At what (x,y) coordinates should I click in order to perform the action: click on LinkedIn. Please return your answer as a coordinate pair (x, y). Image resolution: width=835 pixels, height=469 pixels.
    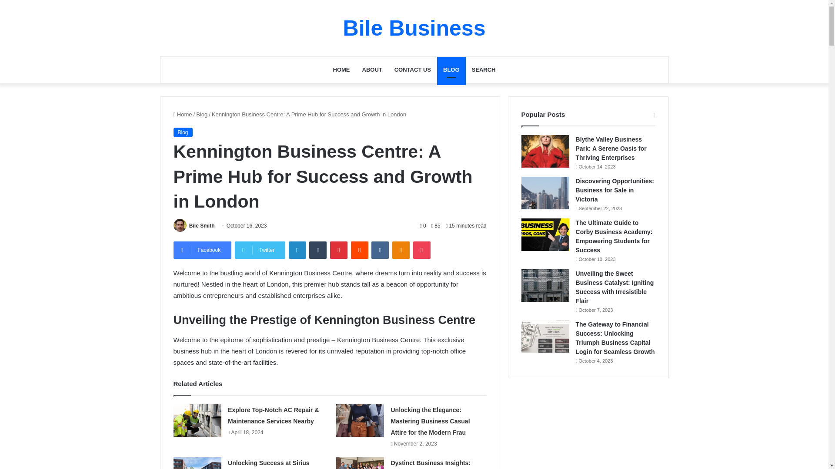
    Looking at the image, I should click on (297, 250).